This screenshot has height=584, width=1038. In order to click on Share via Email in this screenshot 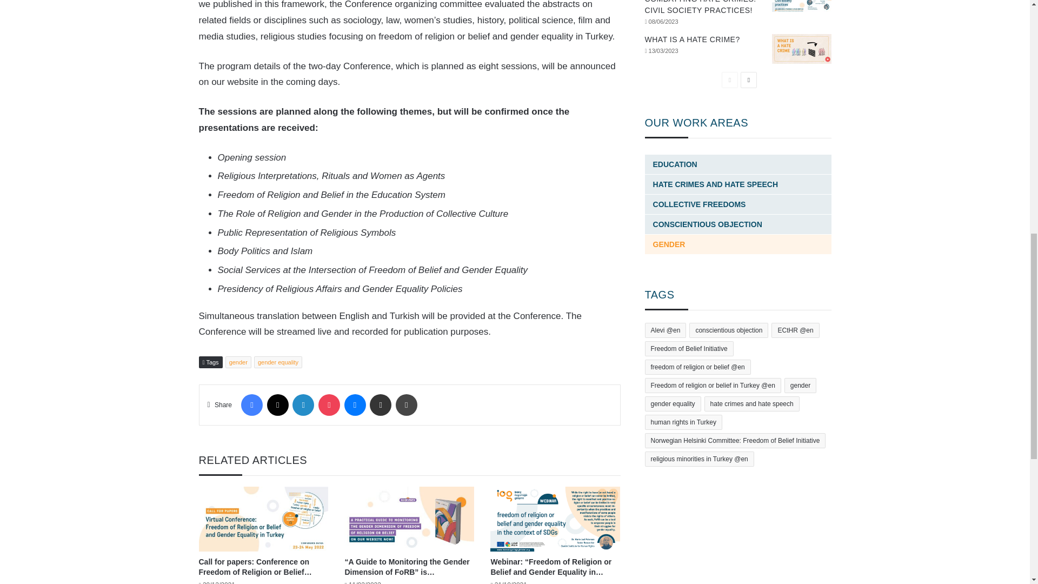, I will do `click(380, 404)`.